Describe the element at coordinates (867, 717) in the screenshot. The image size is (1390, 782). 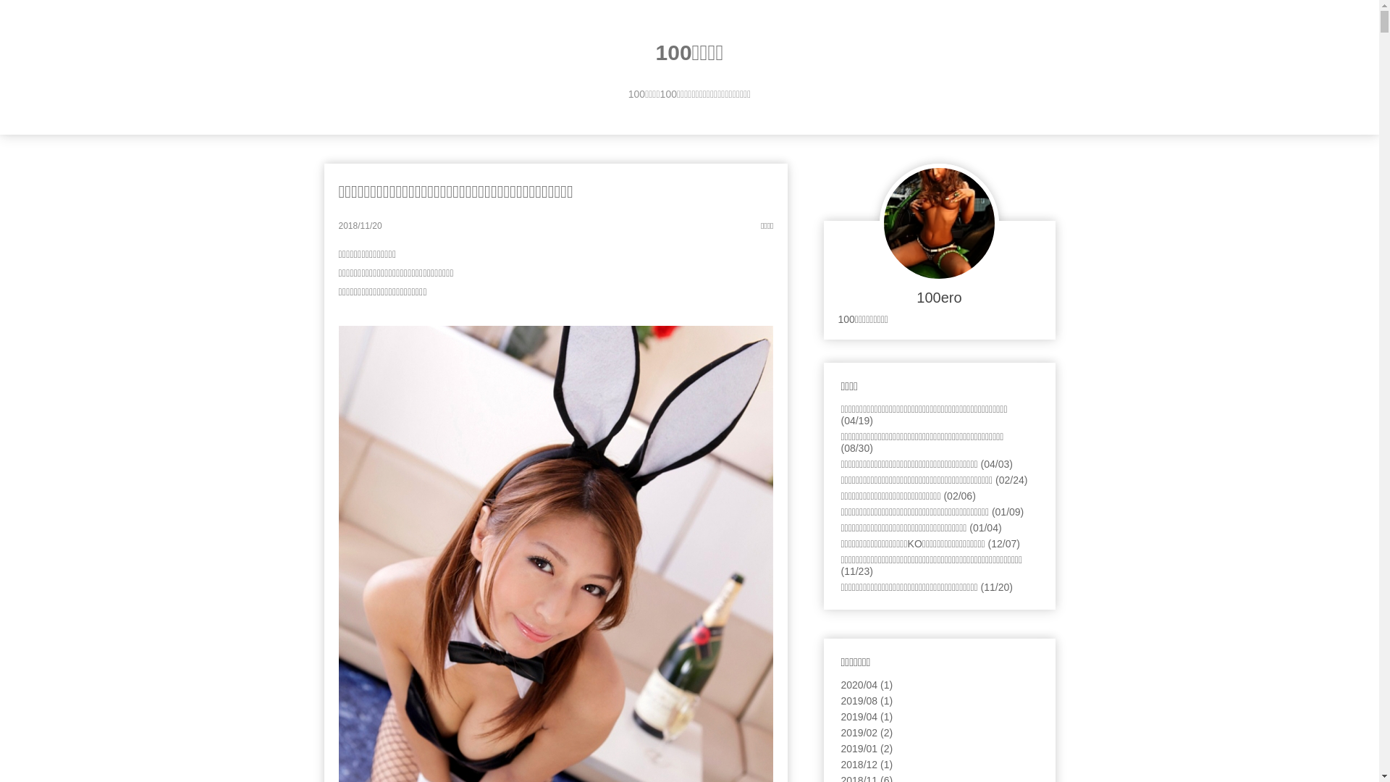
I see `2019/04 (1)` at that location.